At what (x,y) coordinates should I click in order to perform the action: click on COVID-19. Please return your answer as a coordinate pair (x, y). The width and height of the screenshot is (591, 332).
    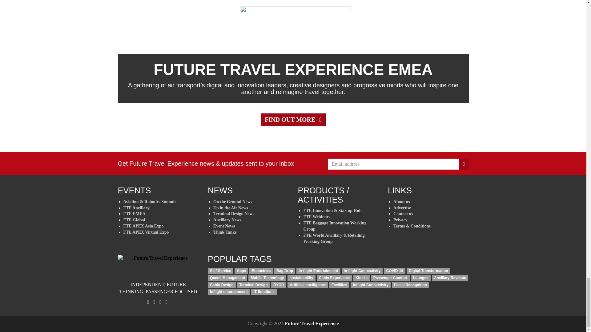
    Looking at the image, I should click on (395, 271).